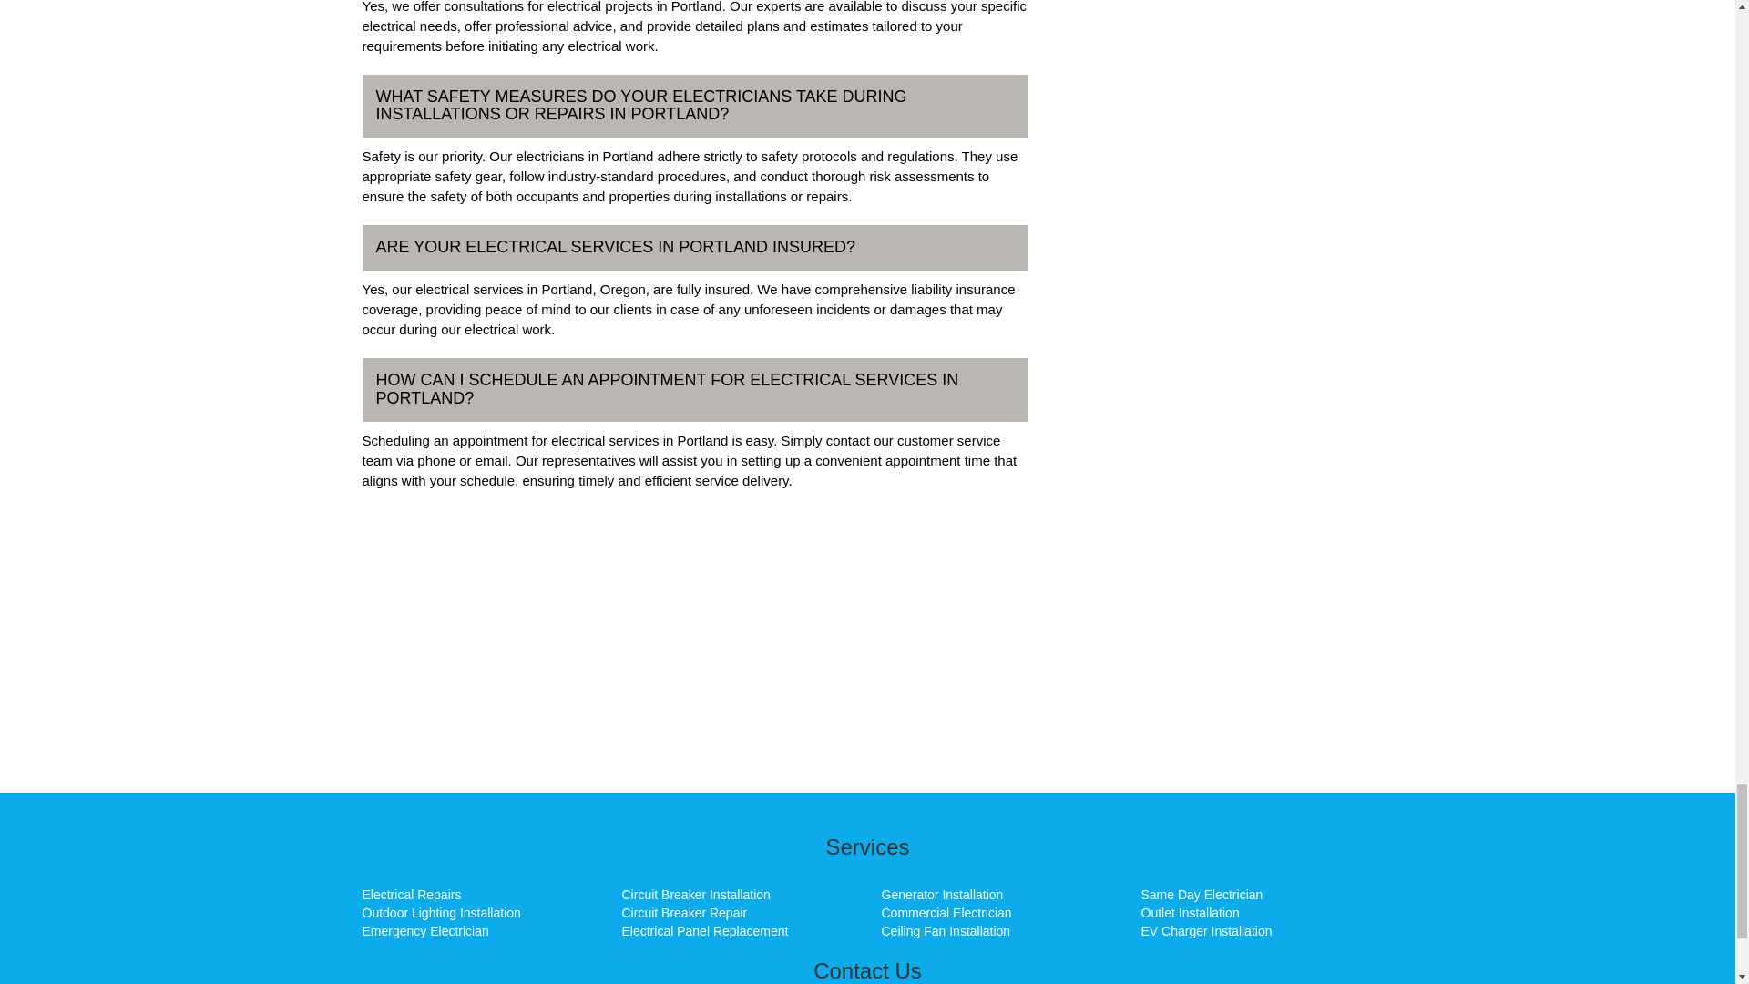  I want to click on Electrical Panel Replacement, so click(704, 931).